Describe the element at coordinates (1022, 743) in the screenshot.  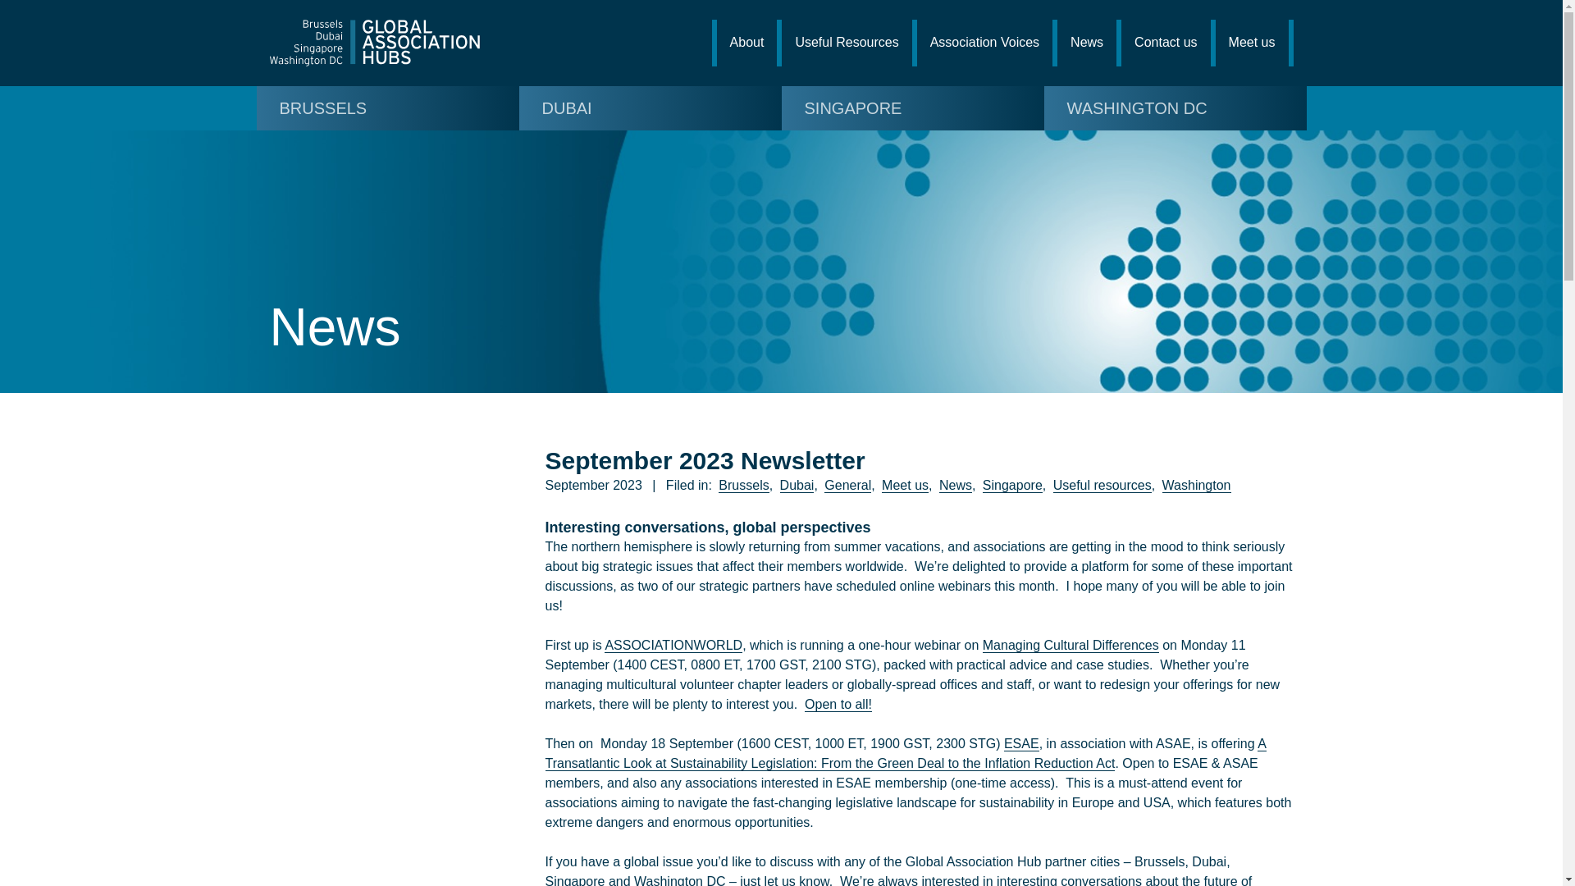
I see `ESAE` at that location.